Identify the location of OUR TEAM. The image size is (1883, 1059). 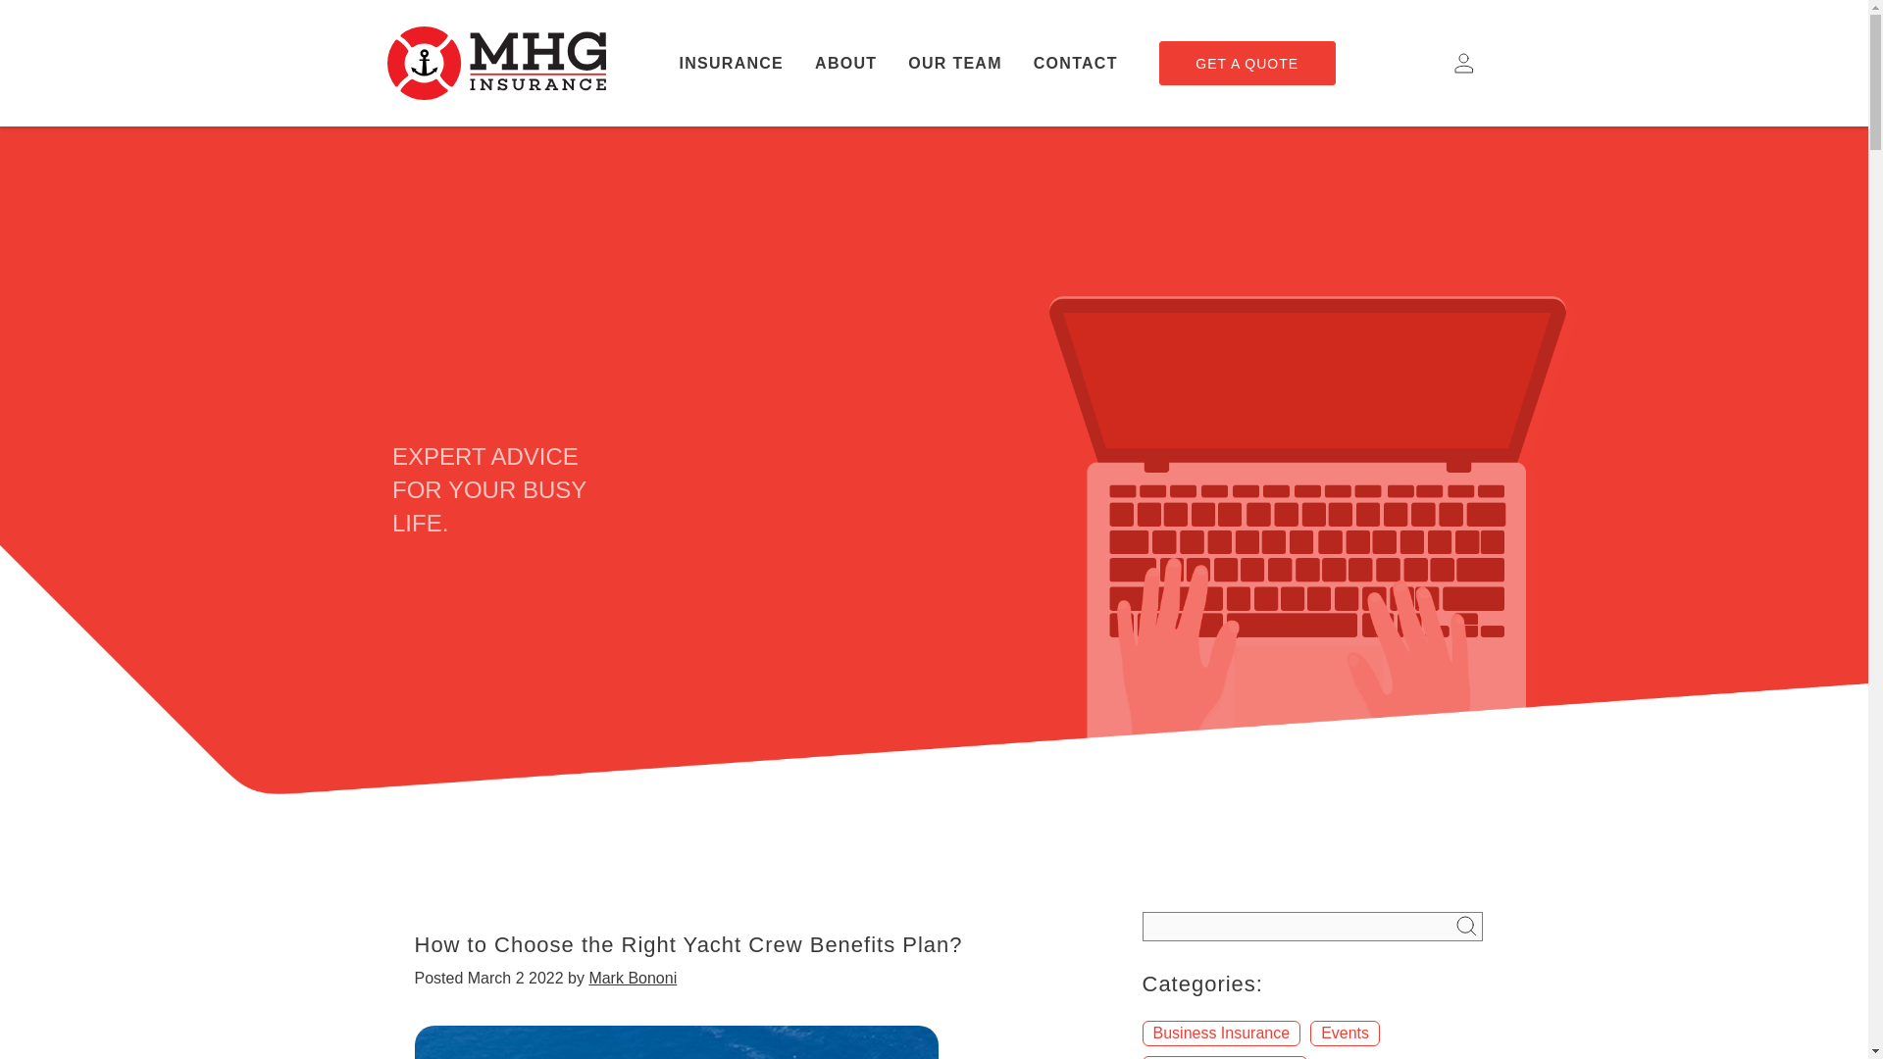
(955, 64).